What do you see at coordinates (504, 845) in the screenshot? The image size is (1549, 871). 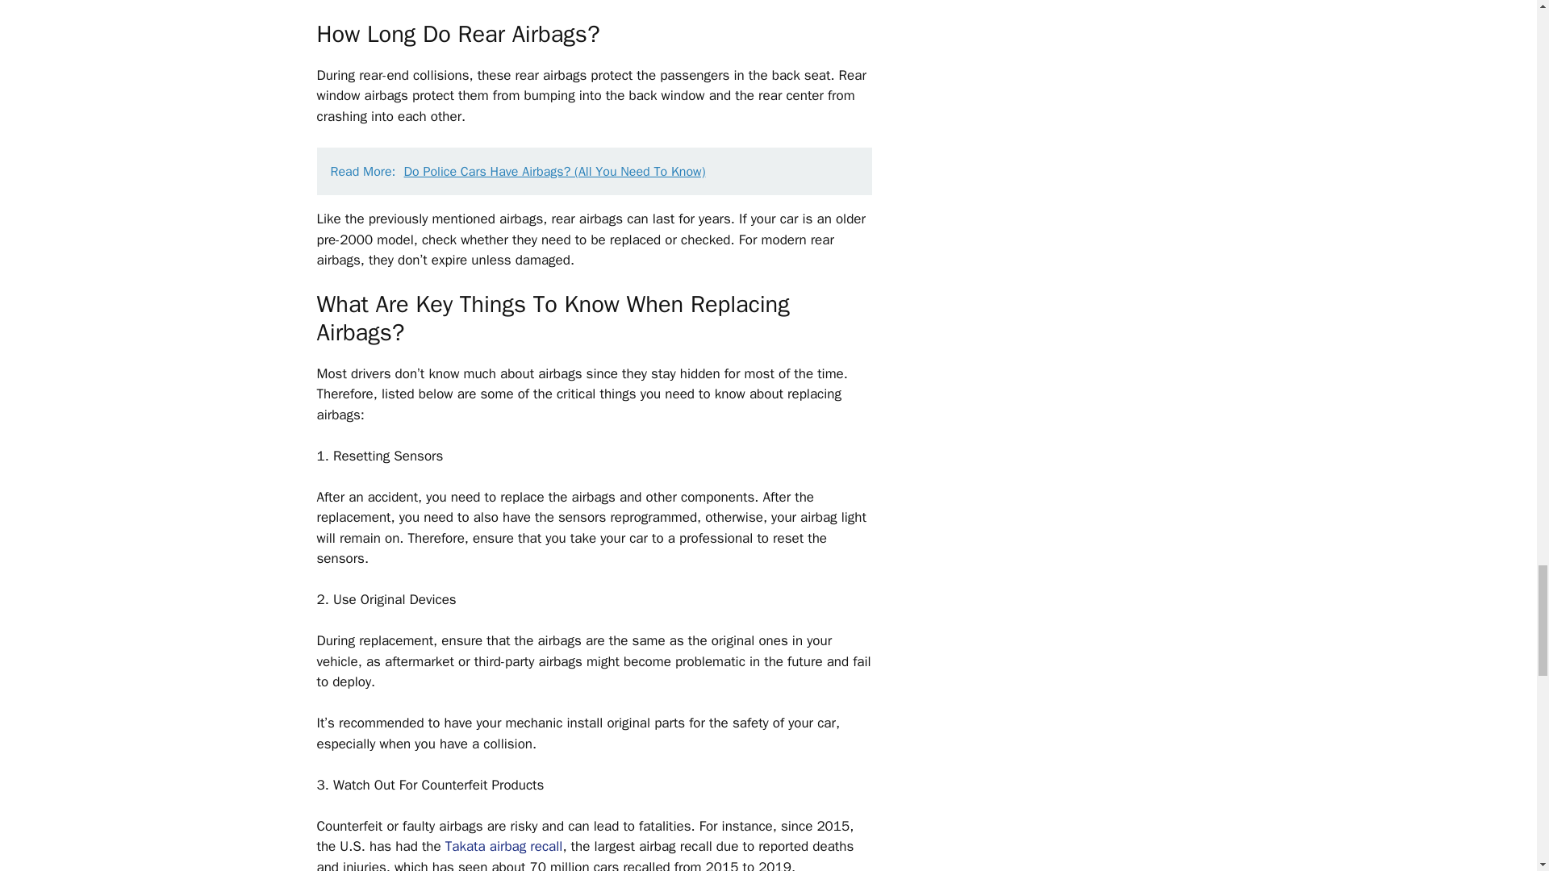 I see `Takata airbag recall` at bounding box center [504, 845].